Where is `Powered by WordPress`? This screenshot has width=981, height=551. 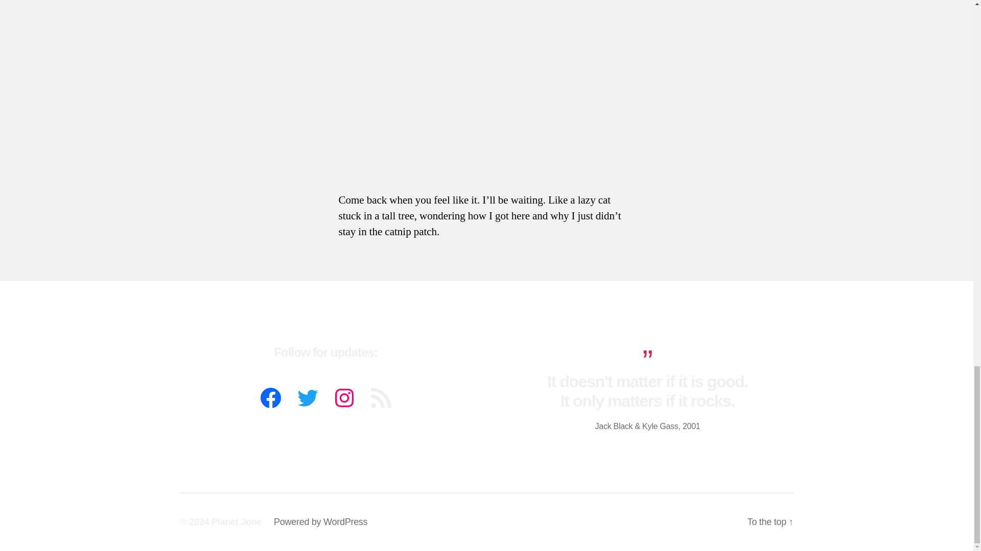
Powered by WordPress is located at coordinates (320, 521).